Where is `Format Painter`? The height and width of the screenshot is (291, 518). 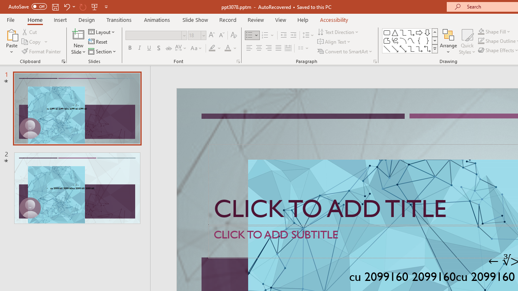
Format Painter is located at coordinates (42, 51).